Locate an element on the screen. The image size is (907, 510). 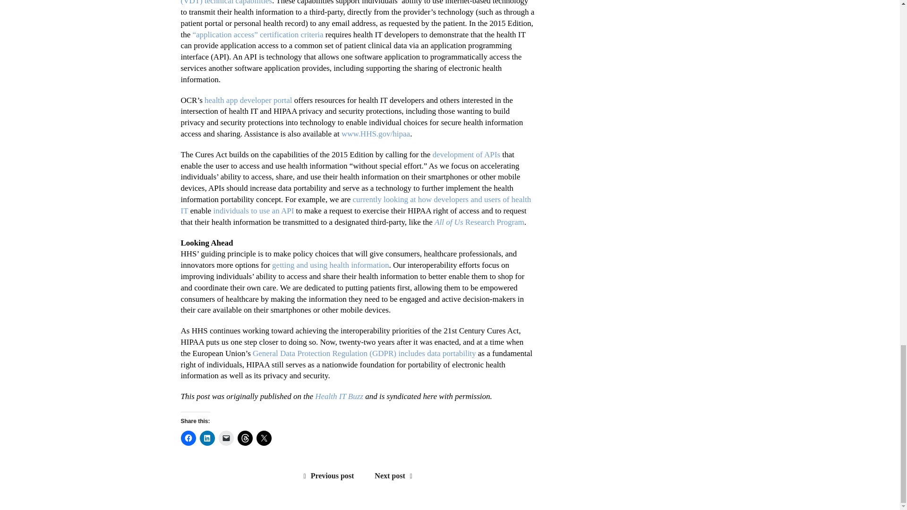
Click to email a link to a friend is located at coordinates (226, 437).